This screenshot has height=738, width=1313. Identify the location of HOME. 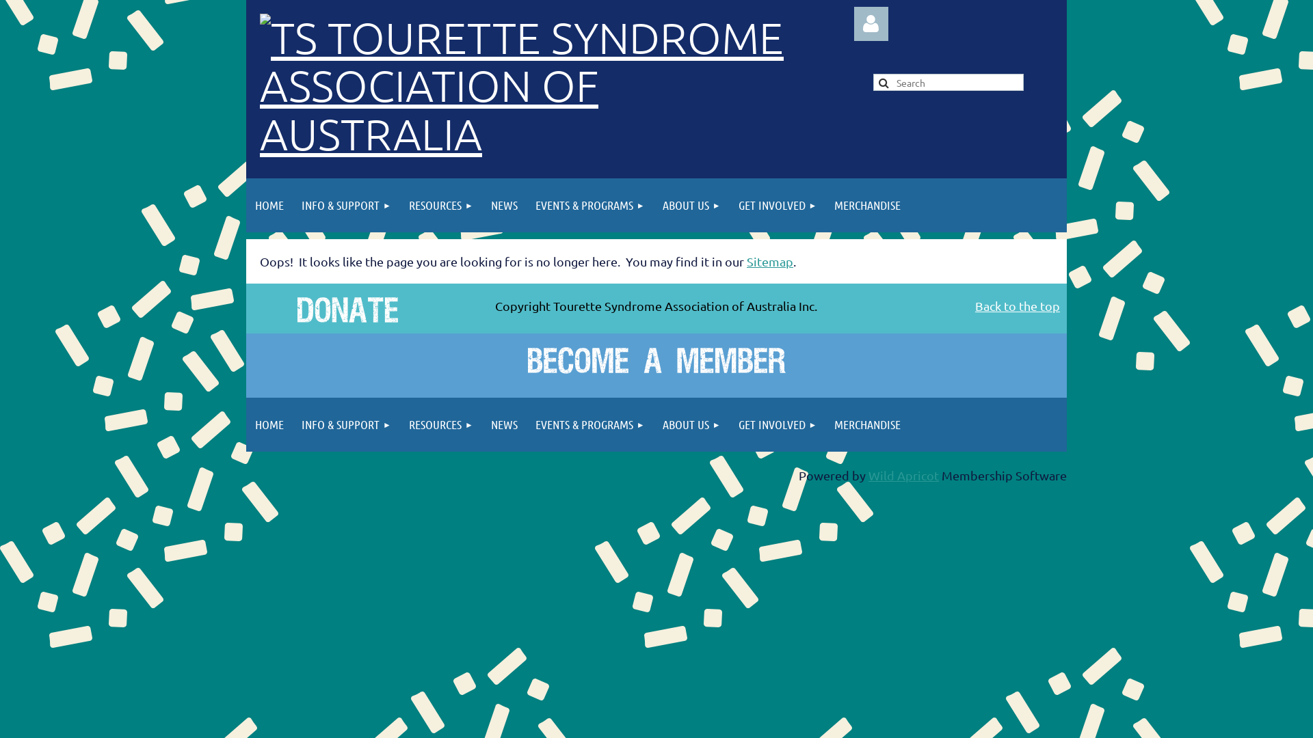
(269, 425).